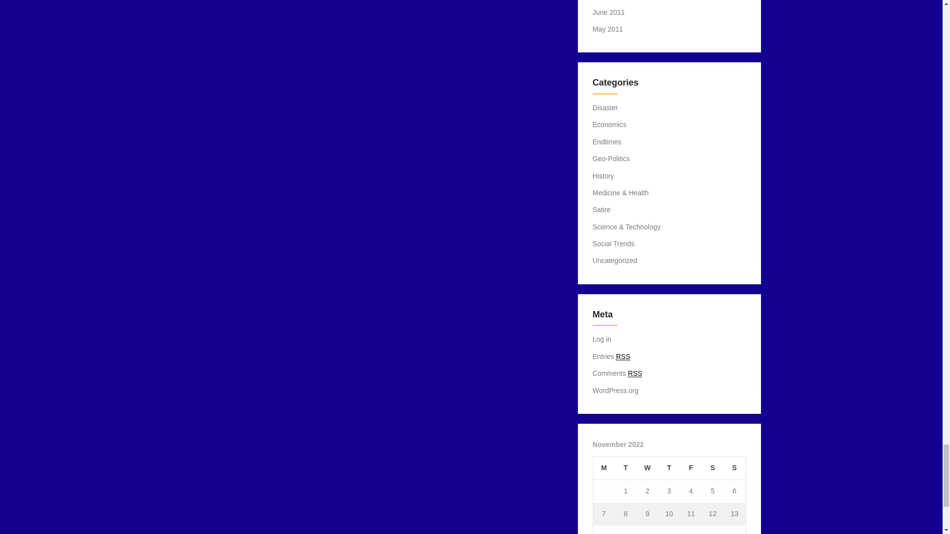 The width and height of the screenshot is (950, 534). Describe the element at coordinates (623, 356) in the screenshot. I see `Really Simple Syndication` at that location.